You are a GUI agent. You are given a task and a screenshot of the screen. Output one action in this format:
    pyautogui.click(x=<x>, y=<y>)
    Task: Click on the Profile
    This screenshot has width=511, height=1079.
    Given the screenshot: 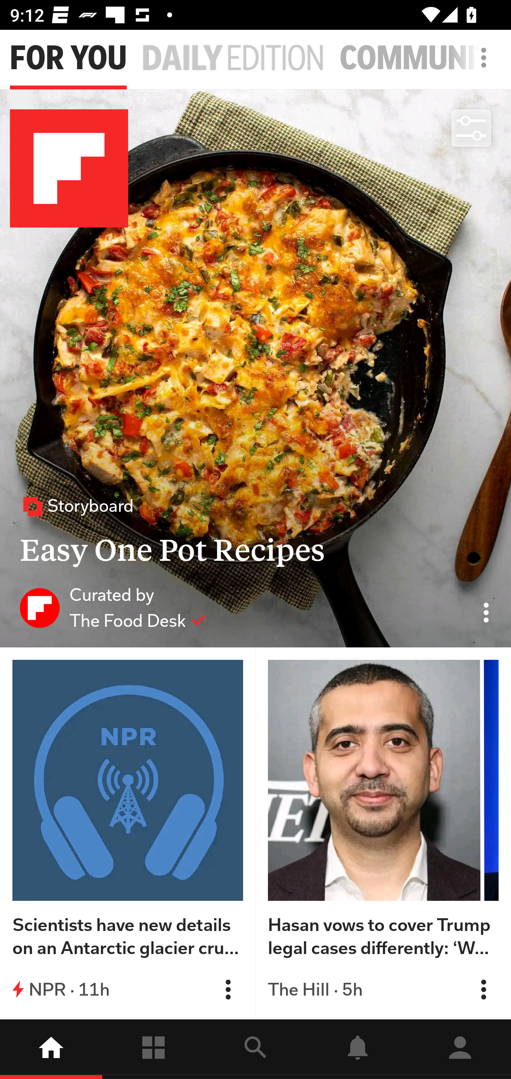 What is the action you would take?
    pyautogui.click(x=460, y=1049)
    